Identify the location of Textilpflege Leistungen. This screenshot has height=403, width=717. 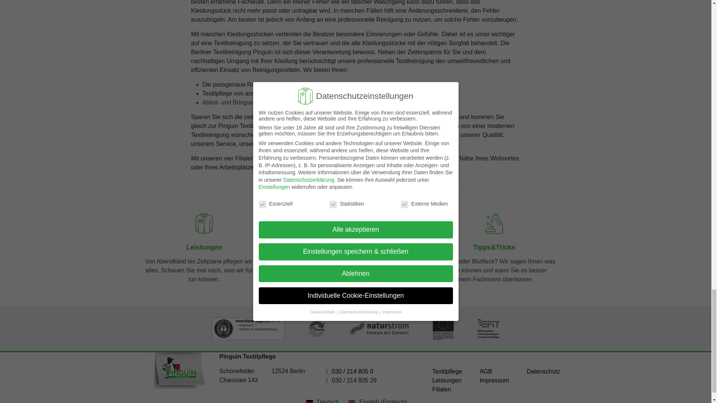
(447, 376).